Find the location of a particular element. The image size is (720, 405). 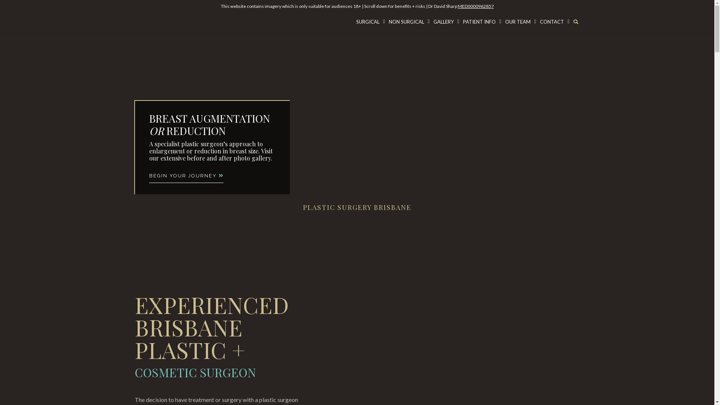

BEGIN YOUR JOURNEY is located at coordinates (186, 178).